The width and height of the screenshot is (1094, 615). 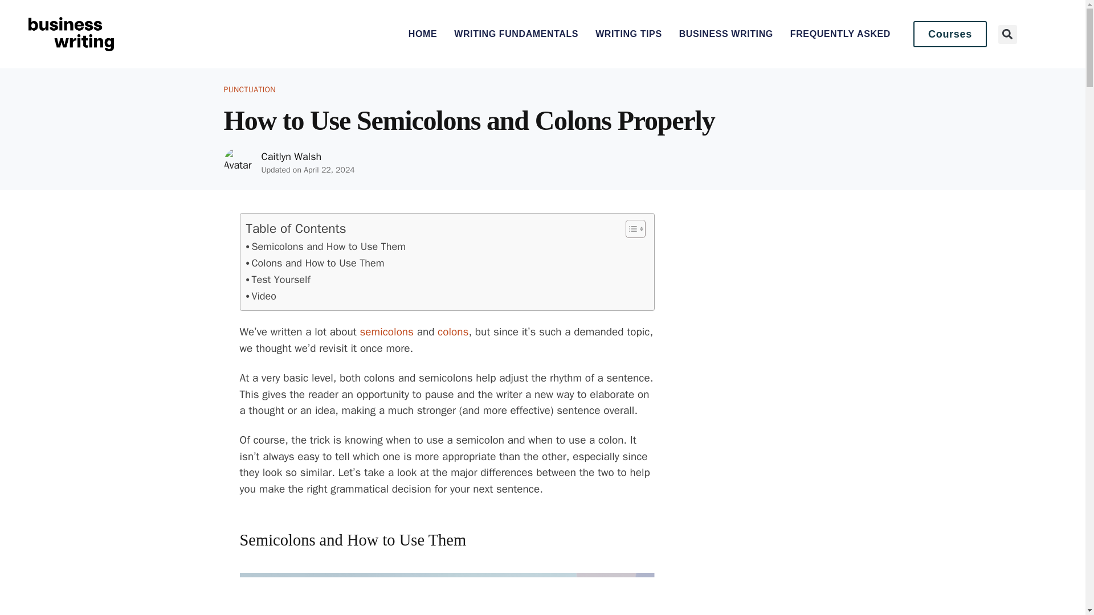 What do you see at coordinates (726, 34) in the screenshot?
I see `BUSINESS WRITING` at bounding box center [726, 34].